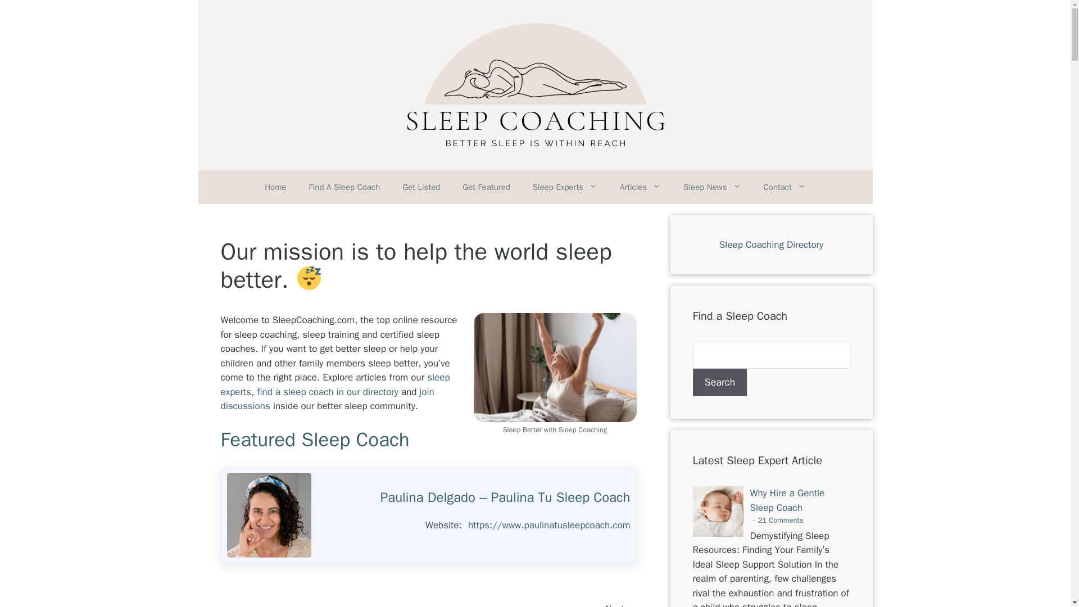 The width and height of the screenshot is (1079, 607). What do you see at coordinates (344, 187) in the screenshot?
I see `Find A Sleep Coach` at bounding box center [344, 187].